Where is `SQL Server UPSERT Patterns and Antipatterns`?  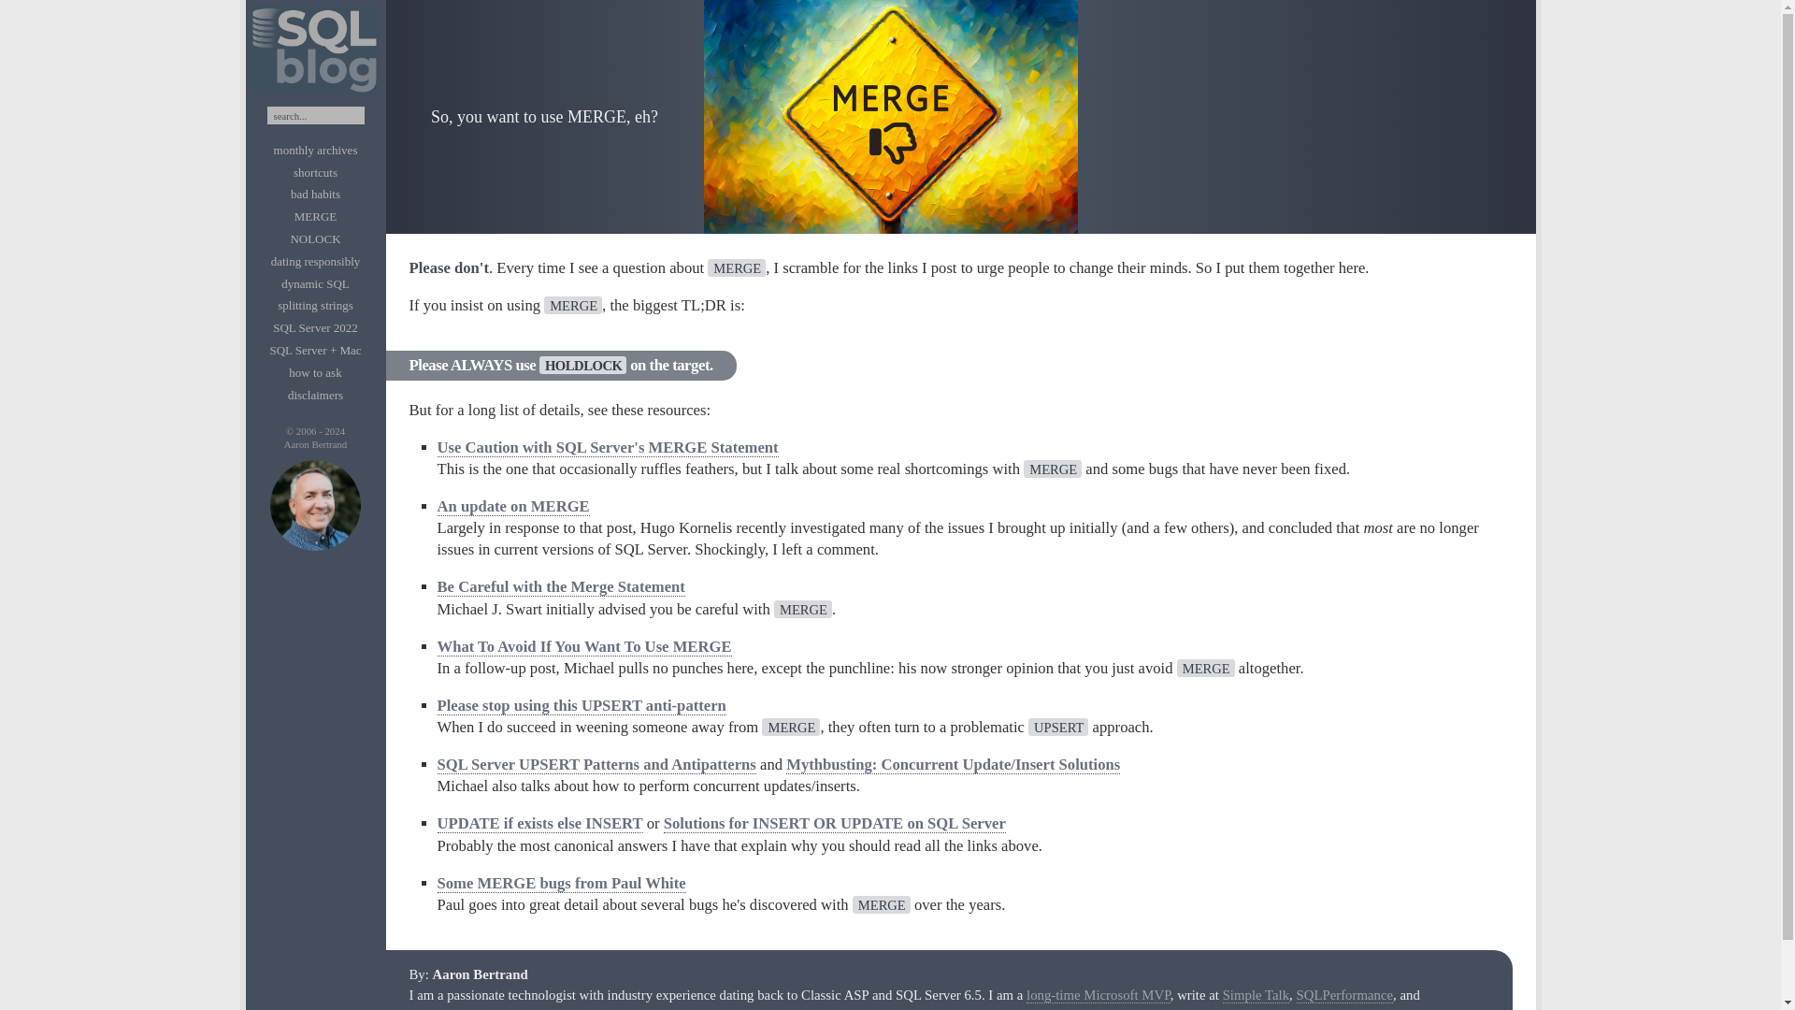 SQL Server UPSERT Patterns and Antipatterns is located at coordinates (596, 765).